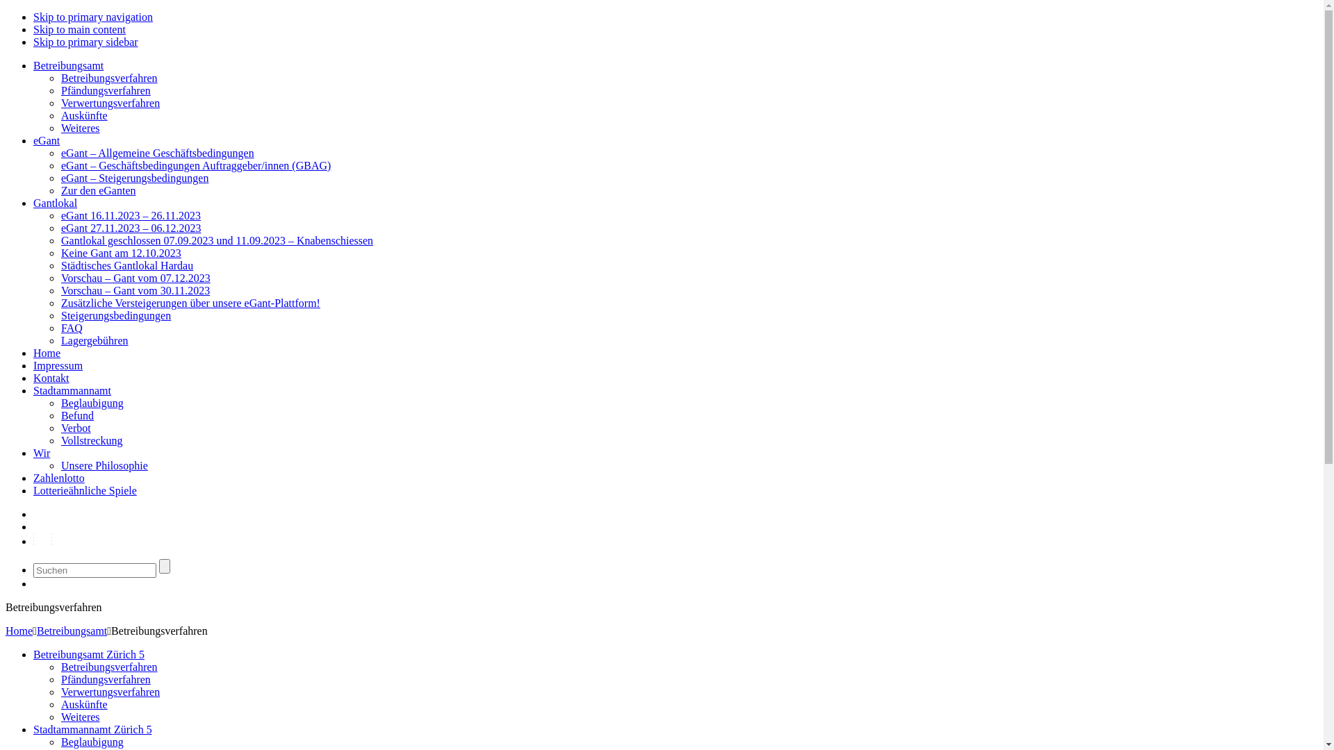 The height and width of the screenshot is (750, 1334). What do you see at coordinates (76, 428) in the screenshot?
I see `Verbot` at bounding box center [76, 428].